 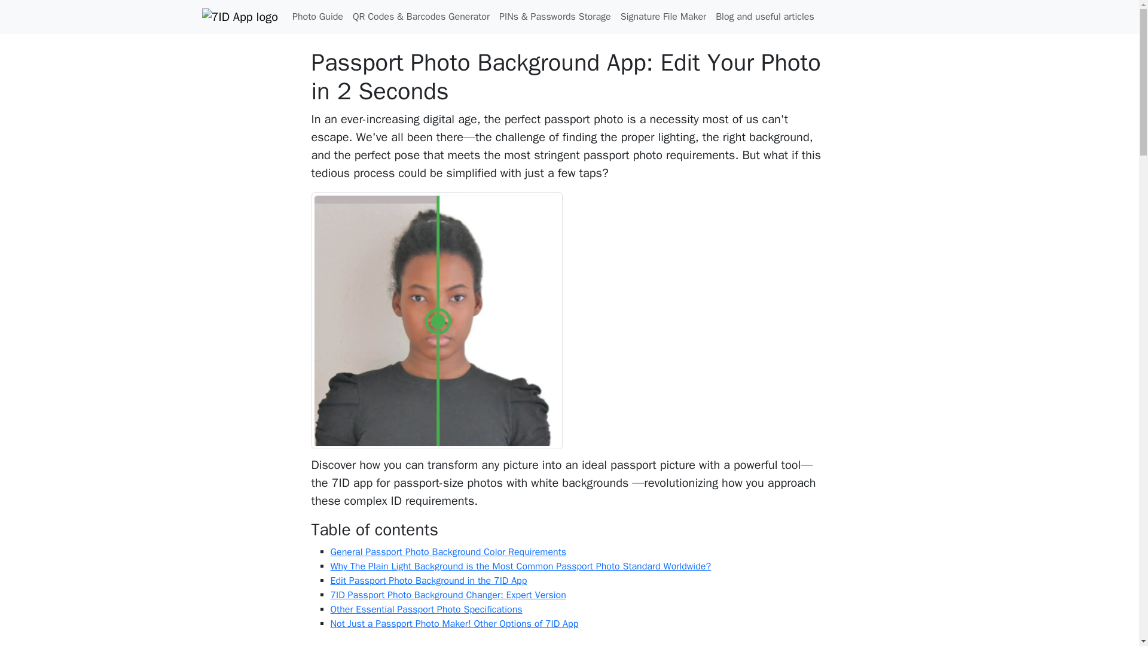 What do you see at coordinates (448, 595) in the screenshot?
I see `7ID Passport Photo Background Changer: Expert Version` at bounding box center [448, 595].